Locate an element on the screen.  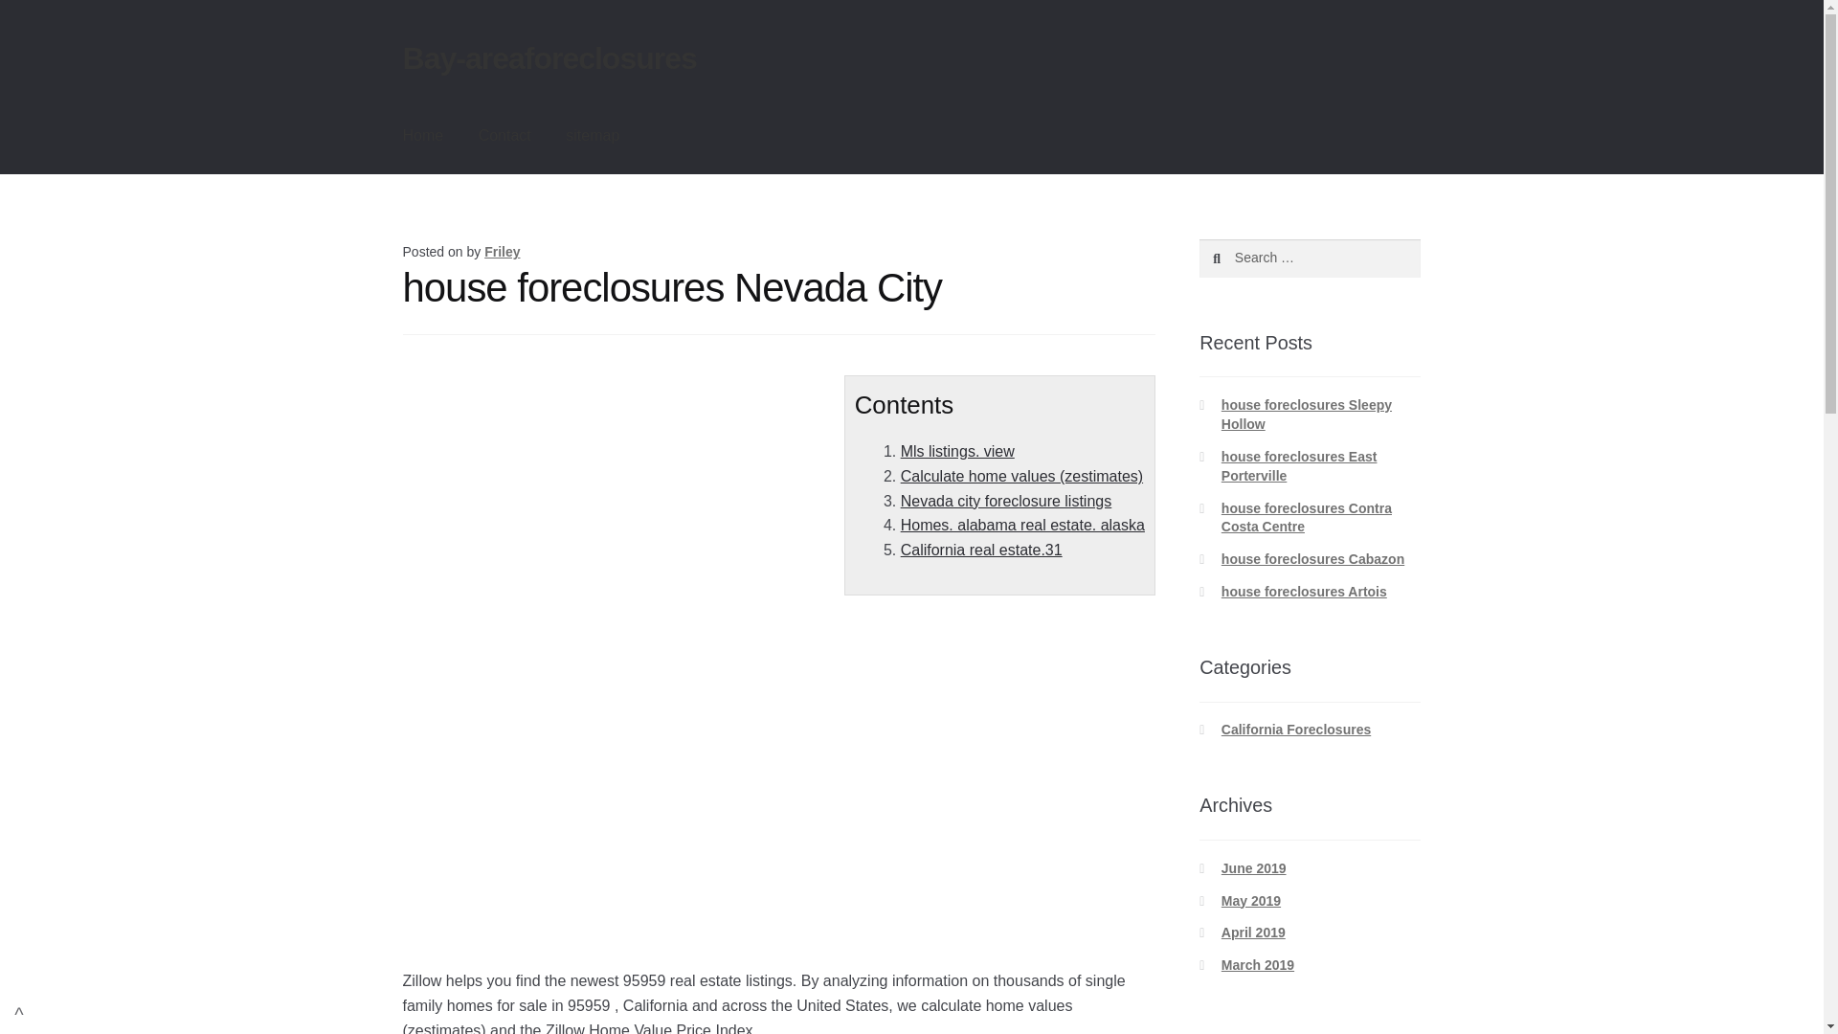
April 2019 is located at coordinates (1253, 932).